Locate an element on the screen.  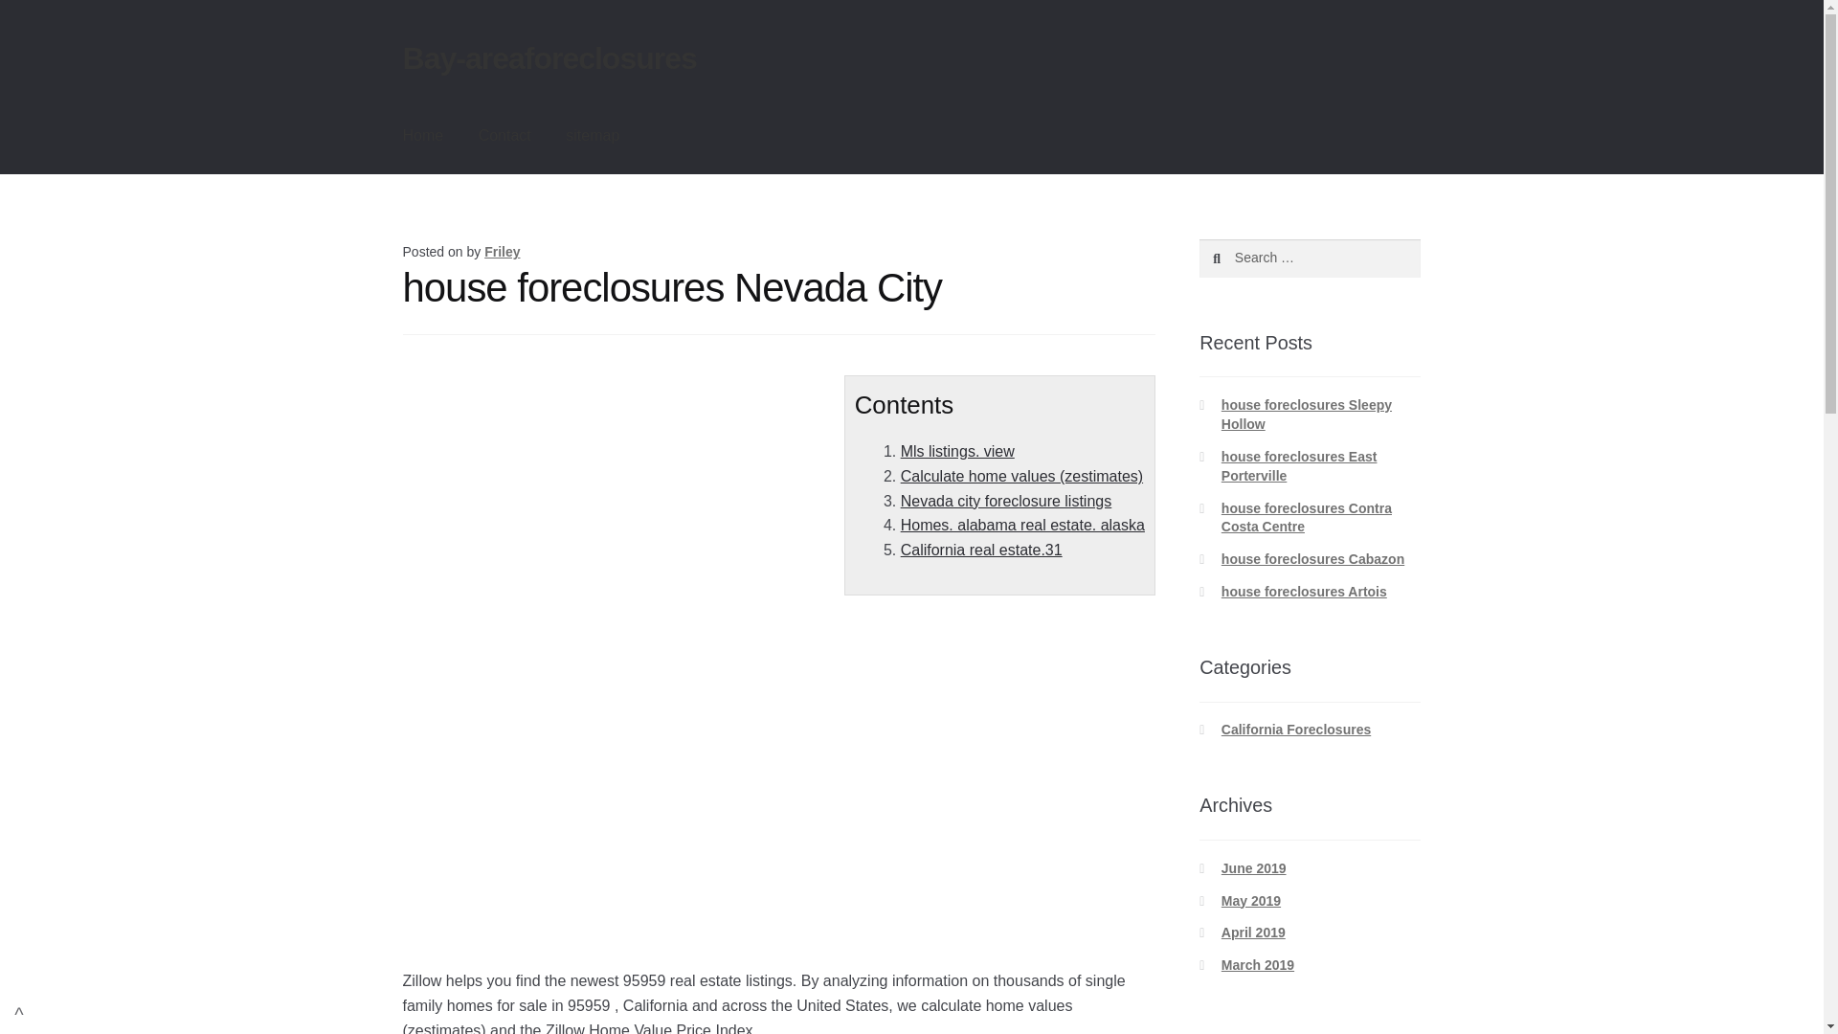
April 2019 is located at coordinates (1253, 932).